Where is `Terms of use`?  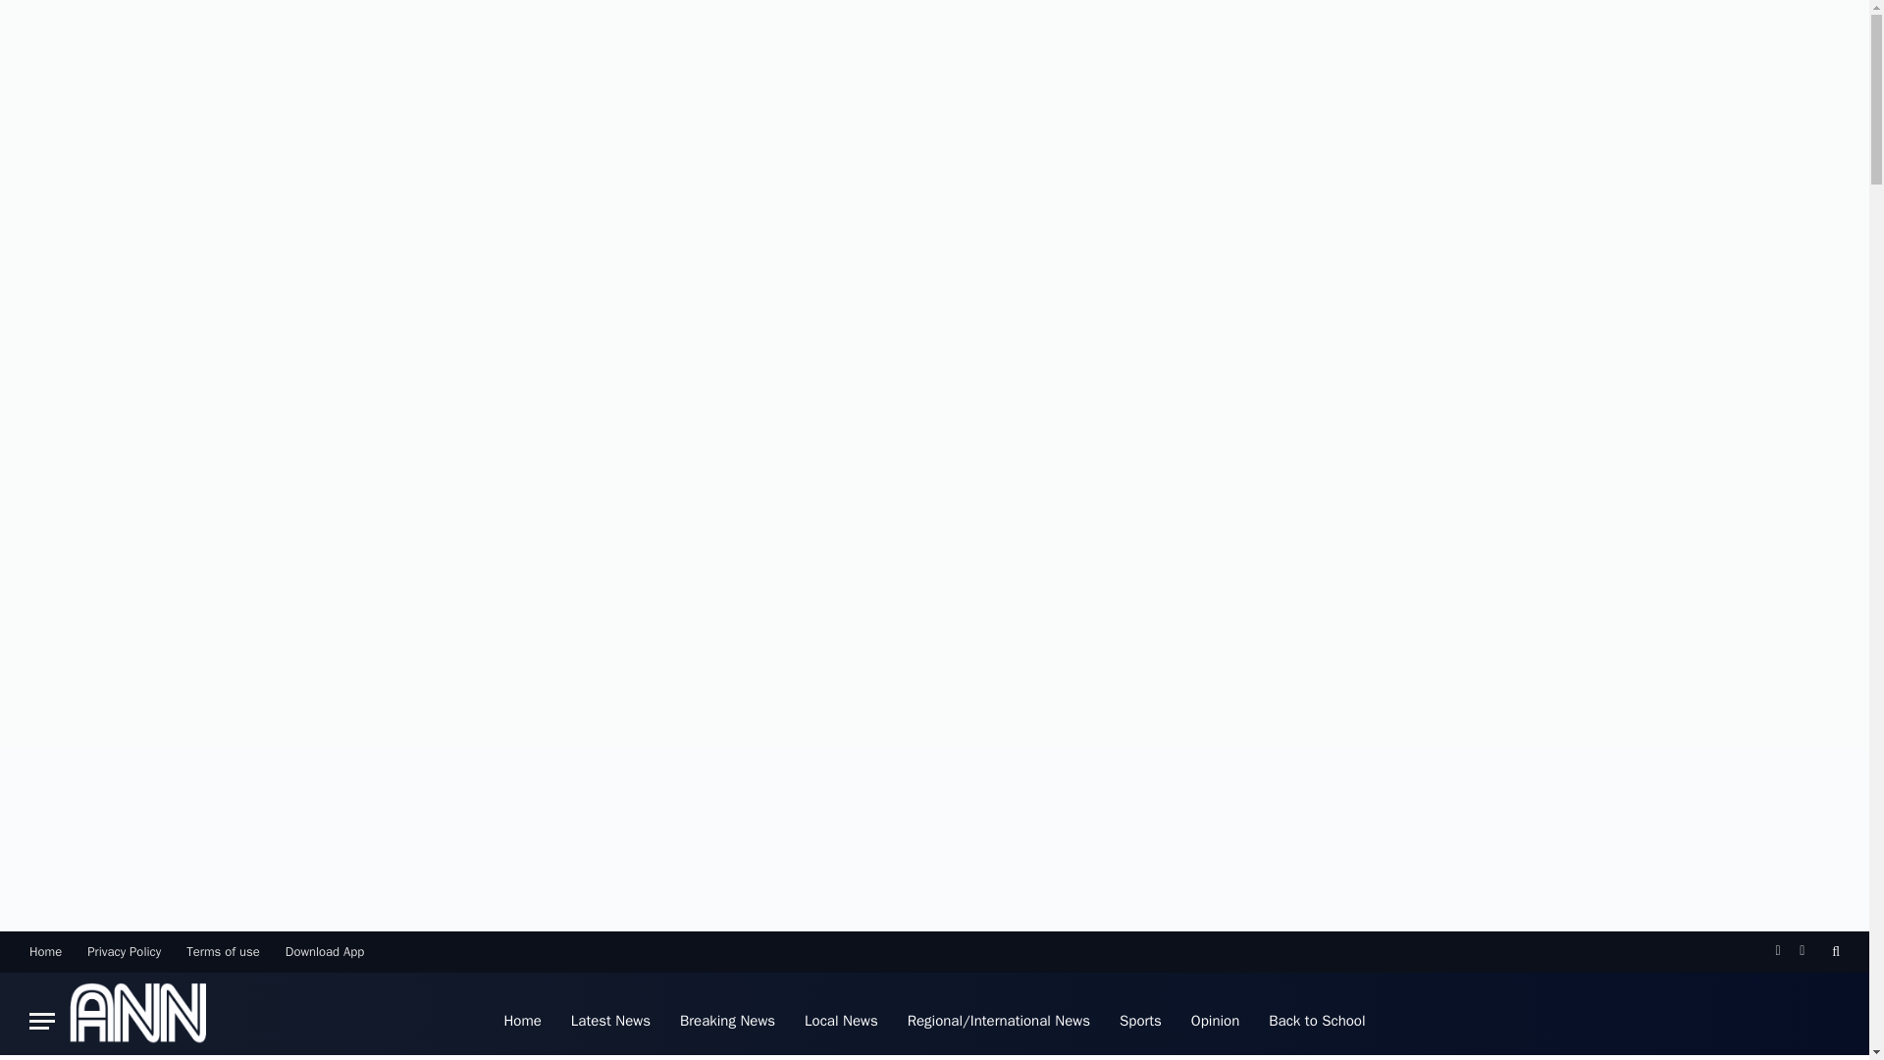 Terms of use is located at coordinates (223, 951).